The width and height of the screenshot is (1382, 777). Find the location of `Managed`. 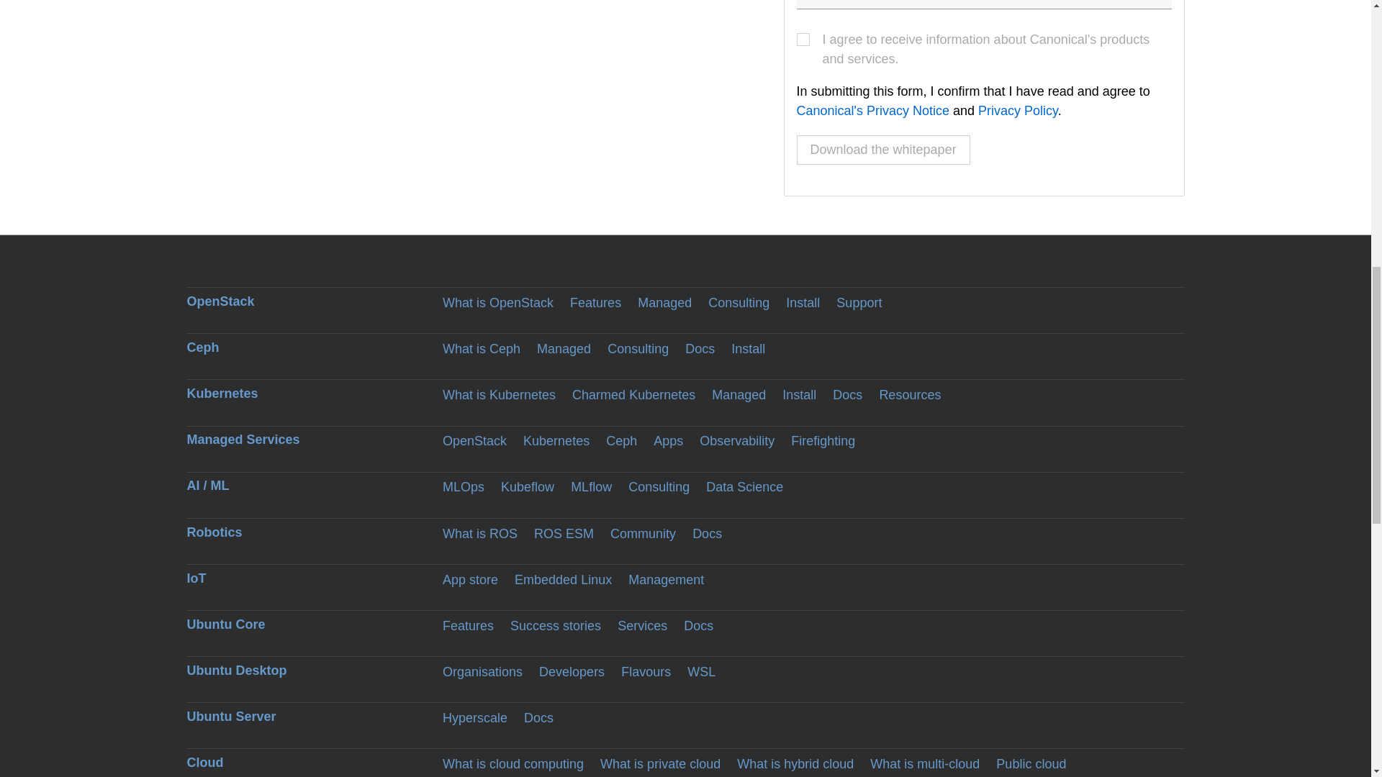

Managed is located at coordinates (739, 394).